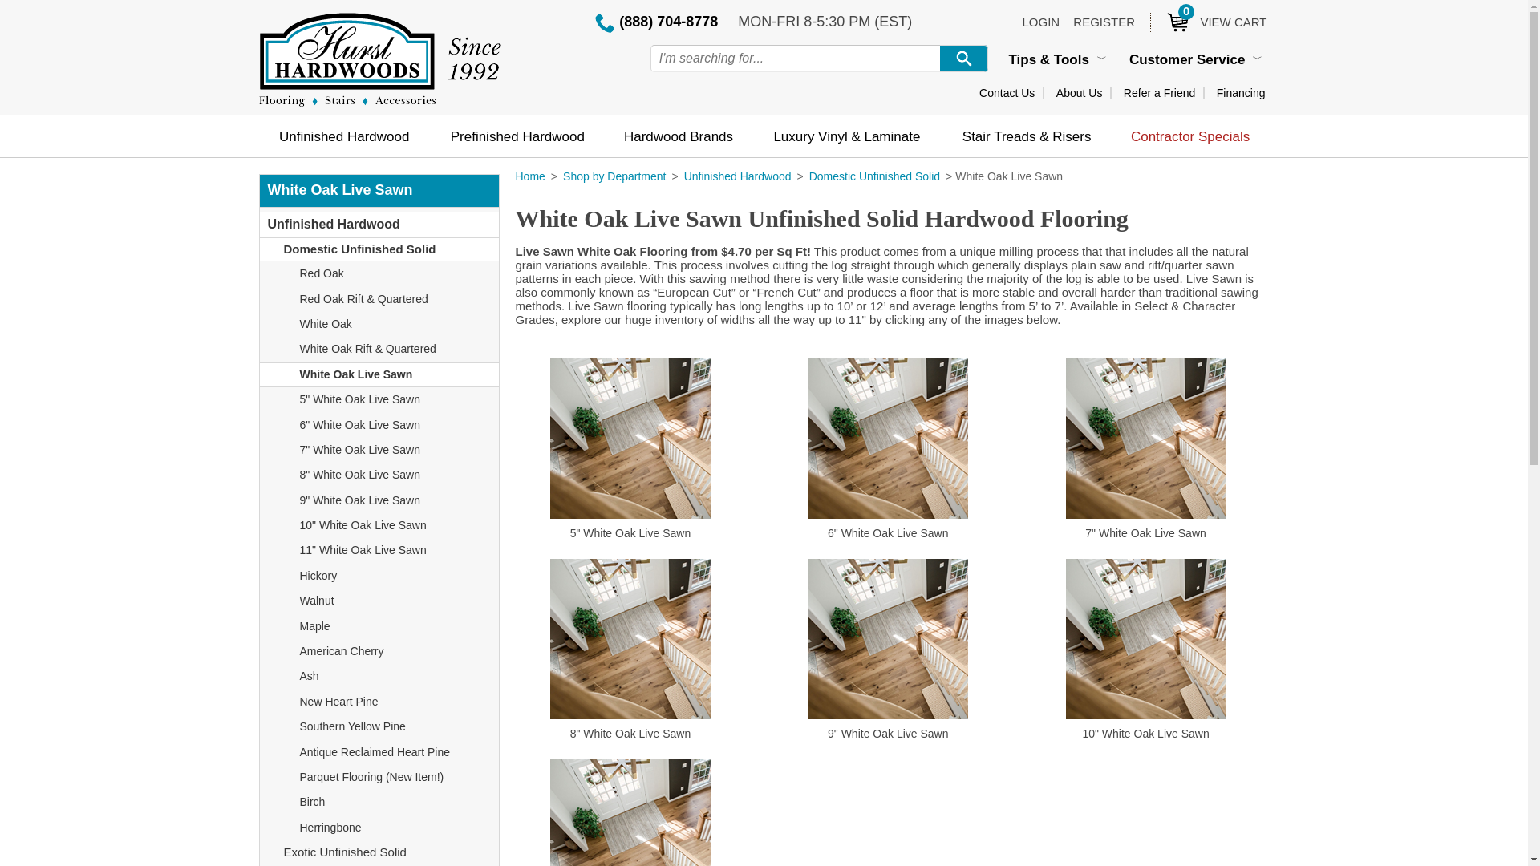 The image size is (1540, 866). What do you see at coordinates (1104, 22) in the screenshot?
I see `About Us` at bounding box center [1104, 22].